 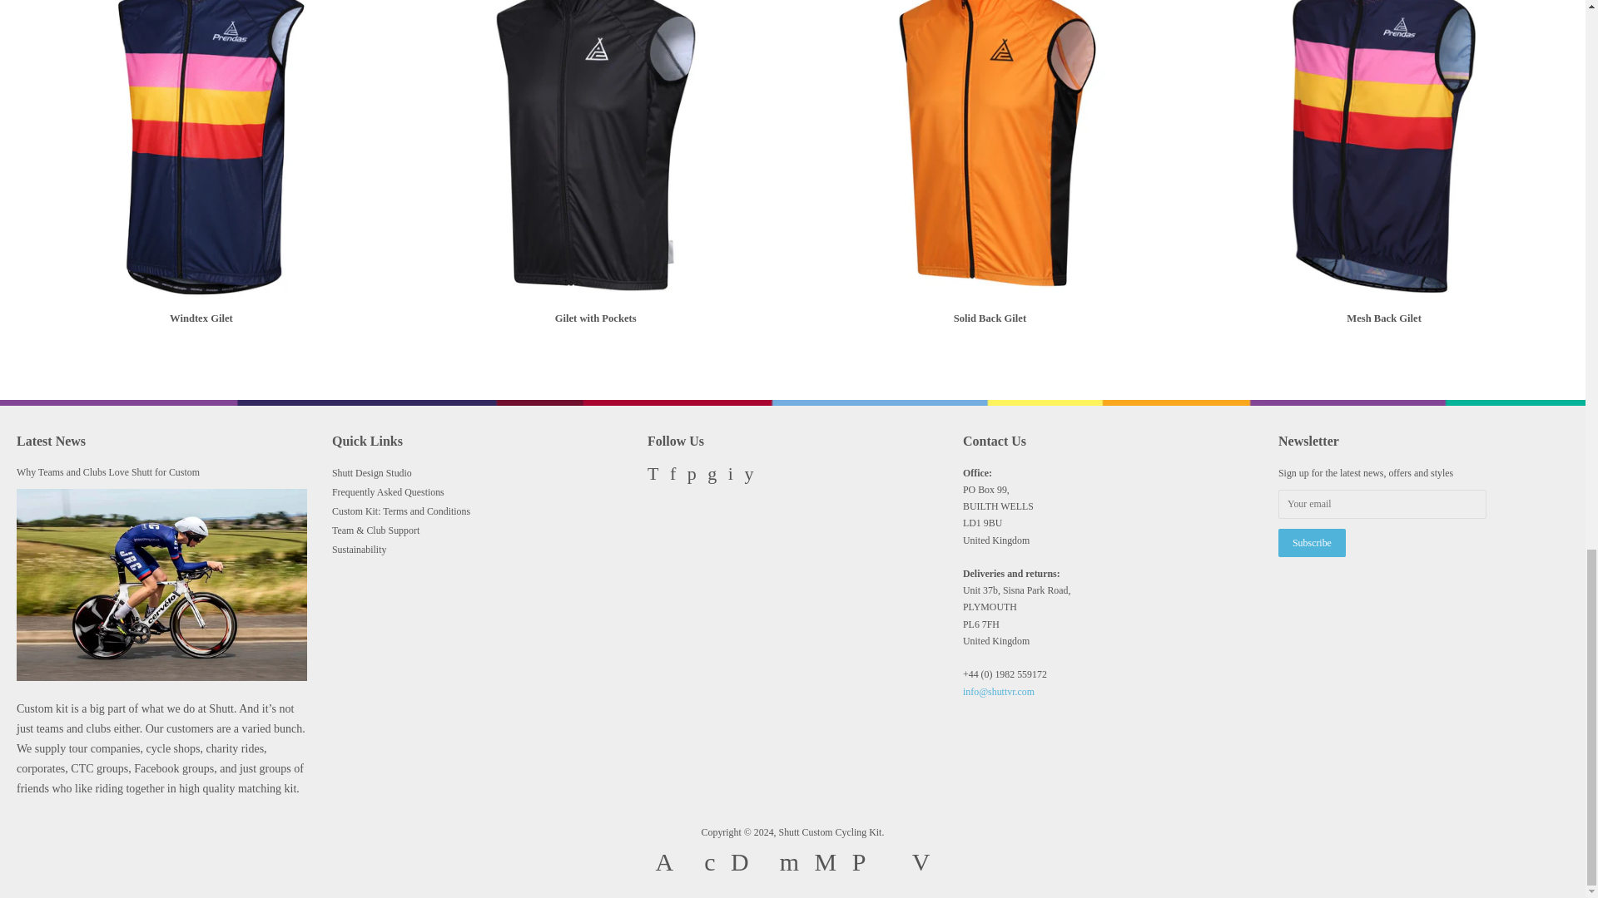 What do you see at coordinates (372, 472) in the screenshot?
I see `Shutt Design Studio` at bounding box center [372, 472].